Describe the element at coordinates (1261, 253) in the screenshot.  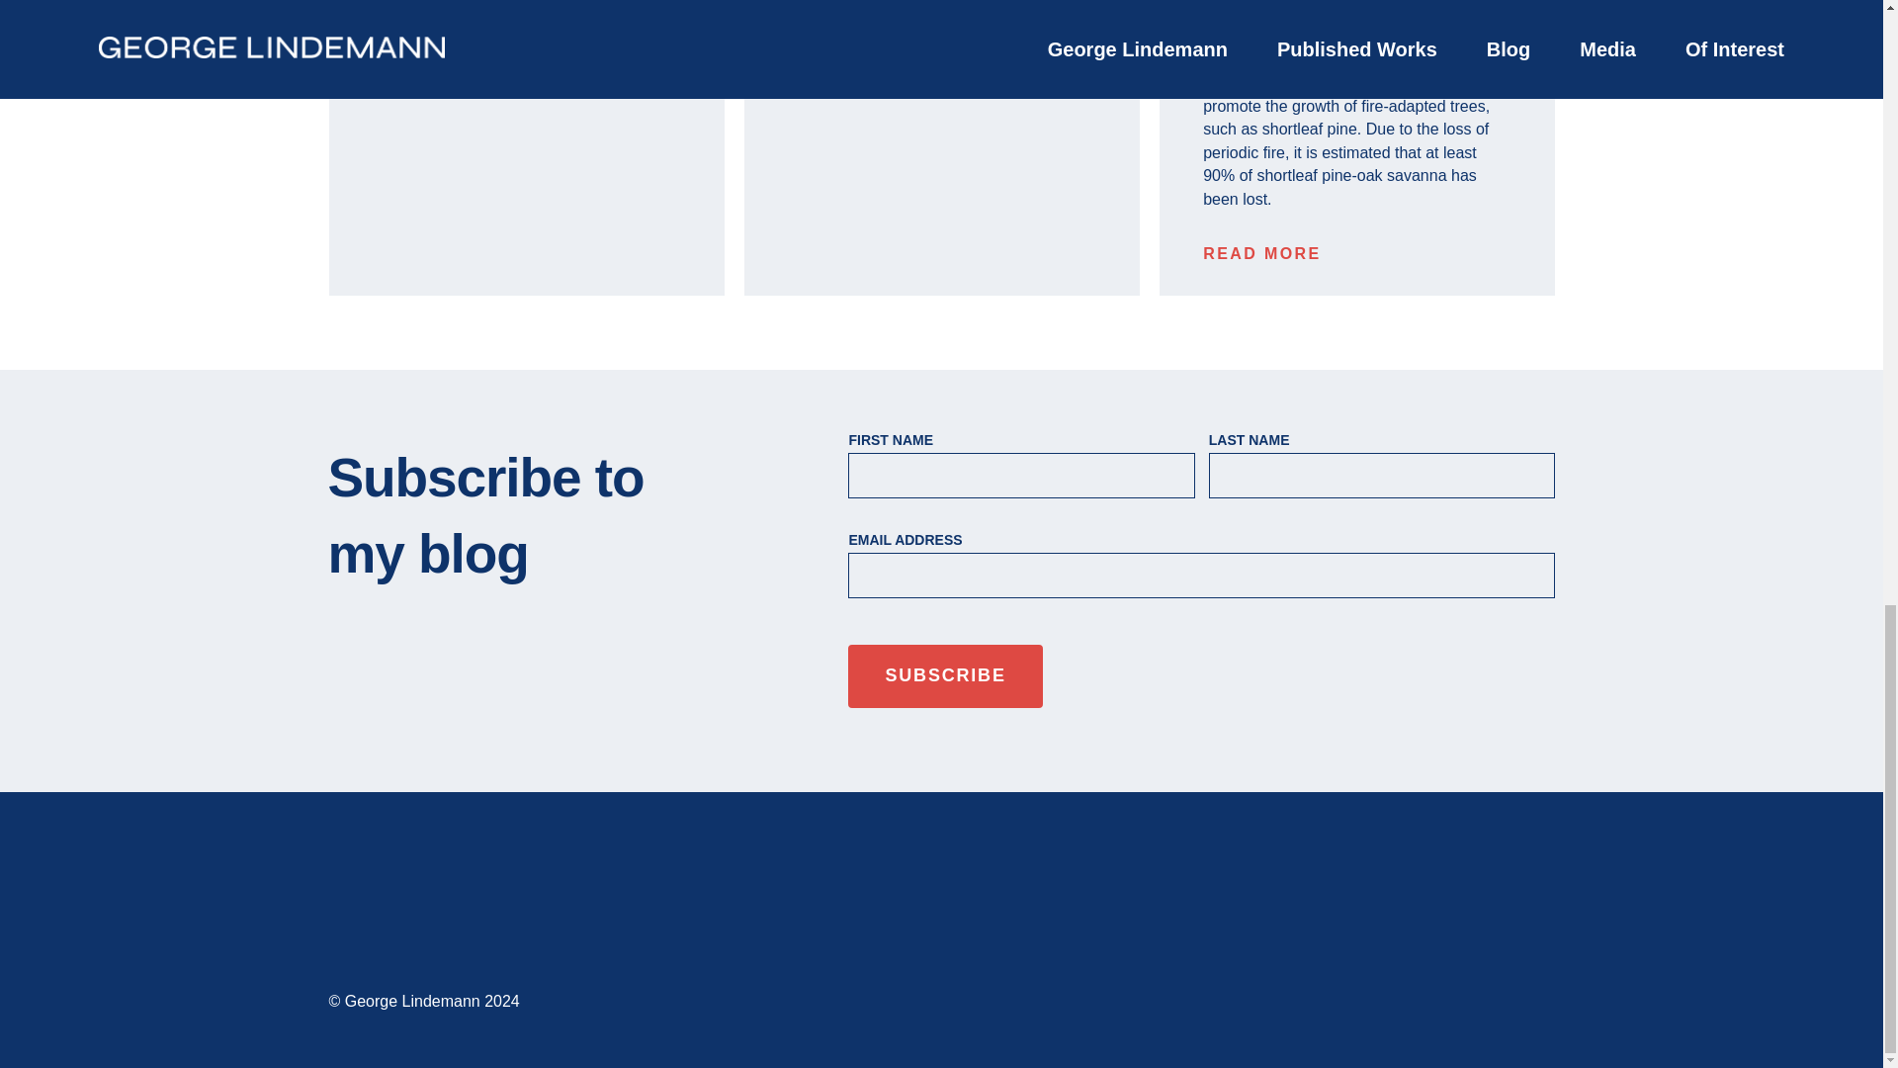
I see `READ MORE` at that location.